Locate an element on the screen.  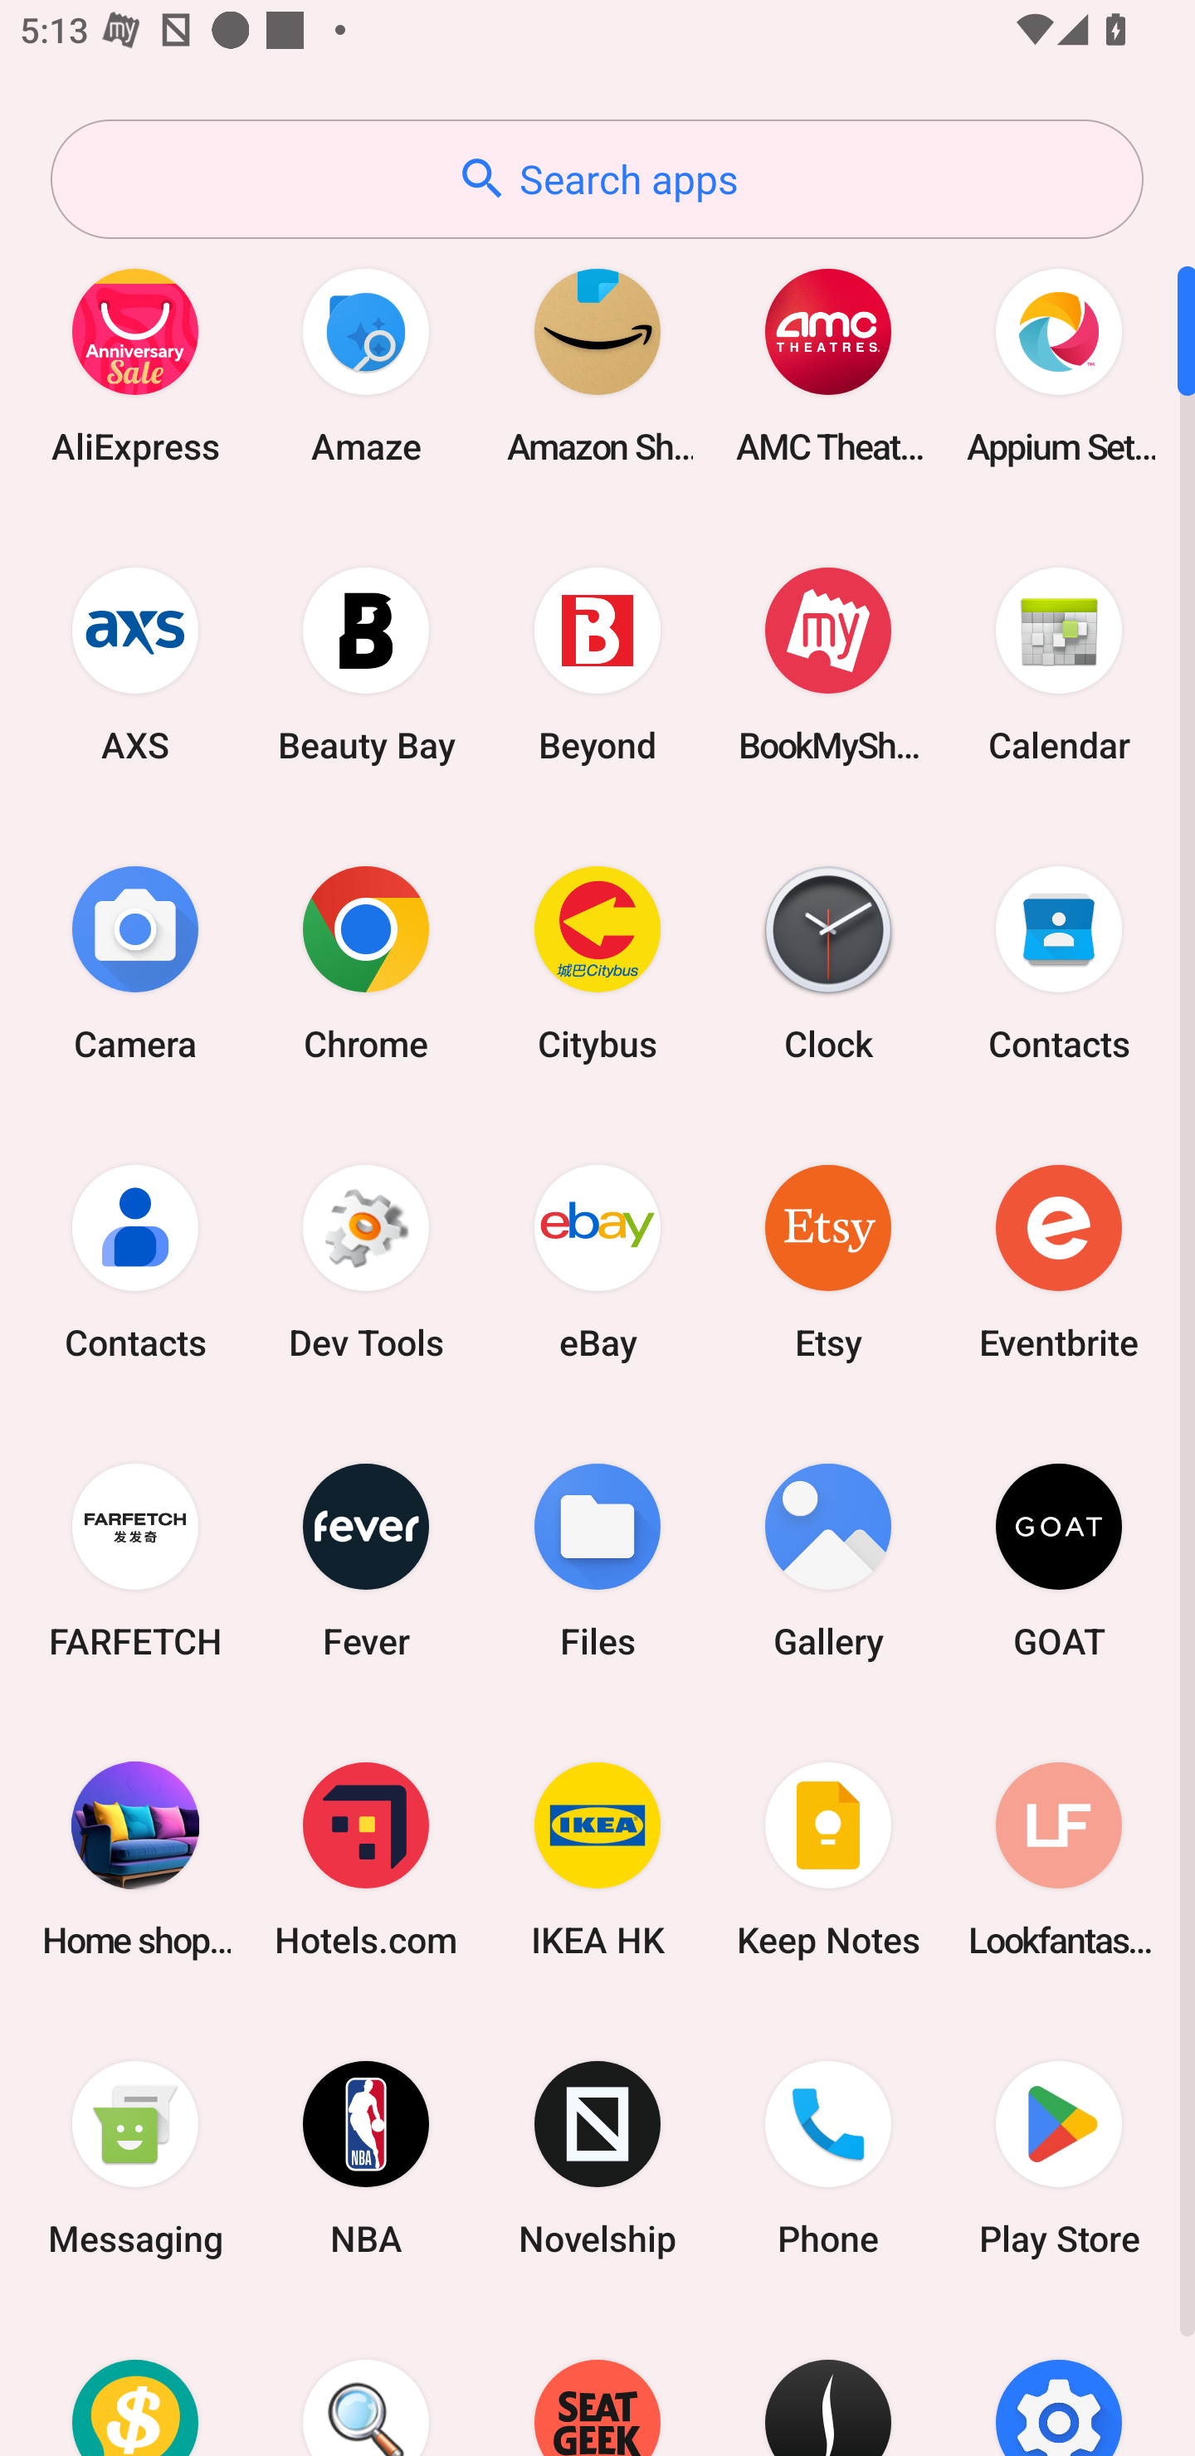
Messaging is located at coordinates (135, 2159).